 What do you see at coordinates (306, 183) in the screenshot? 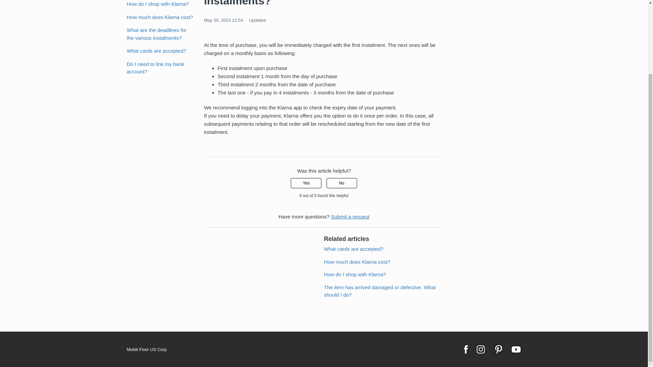
I see `Yes` at bounding box center [306, 183].